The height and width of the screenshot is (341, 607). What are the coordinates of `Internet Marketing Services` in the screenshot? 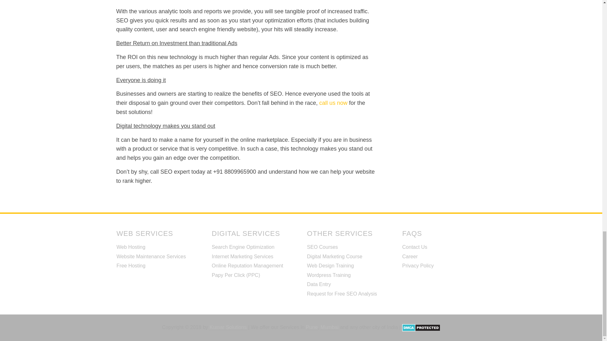 It's located at (243, 256).